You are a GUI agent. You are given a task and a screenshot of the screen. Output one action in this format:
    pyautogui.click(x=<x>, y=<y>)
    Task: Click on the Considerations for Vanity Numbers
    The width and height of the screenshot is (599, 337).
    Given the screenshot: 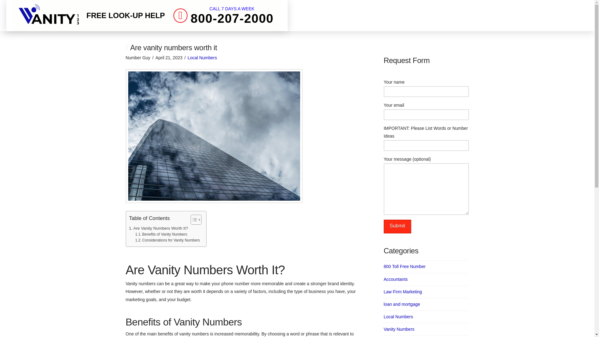 What is the action you would take?
    pyautogui.click(x=167, y=240)
    